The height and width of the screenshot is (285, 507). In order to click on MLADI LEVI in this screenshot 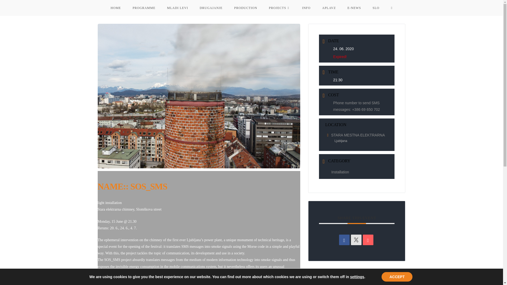, I will do `click(177, 8)`.